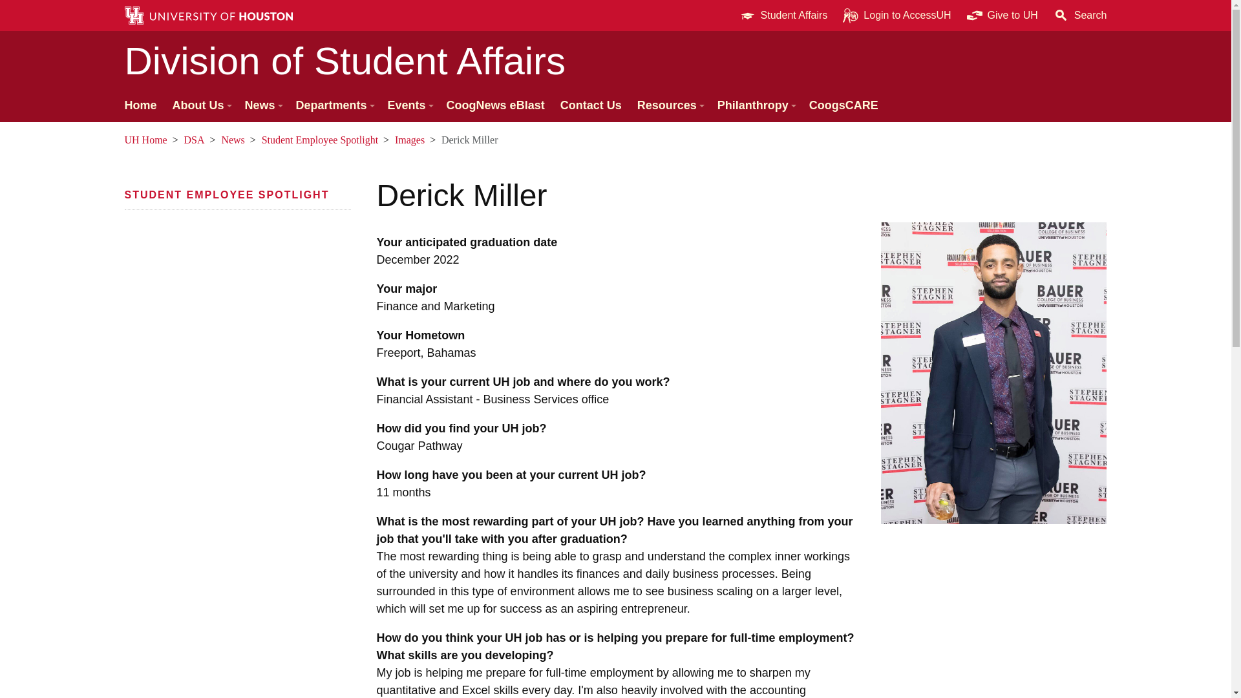 This screenshot has height=698, width=1241. I want to click on University of Houston, so click(509, 428).